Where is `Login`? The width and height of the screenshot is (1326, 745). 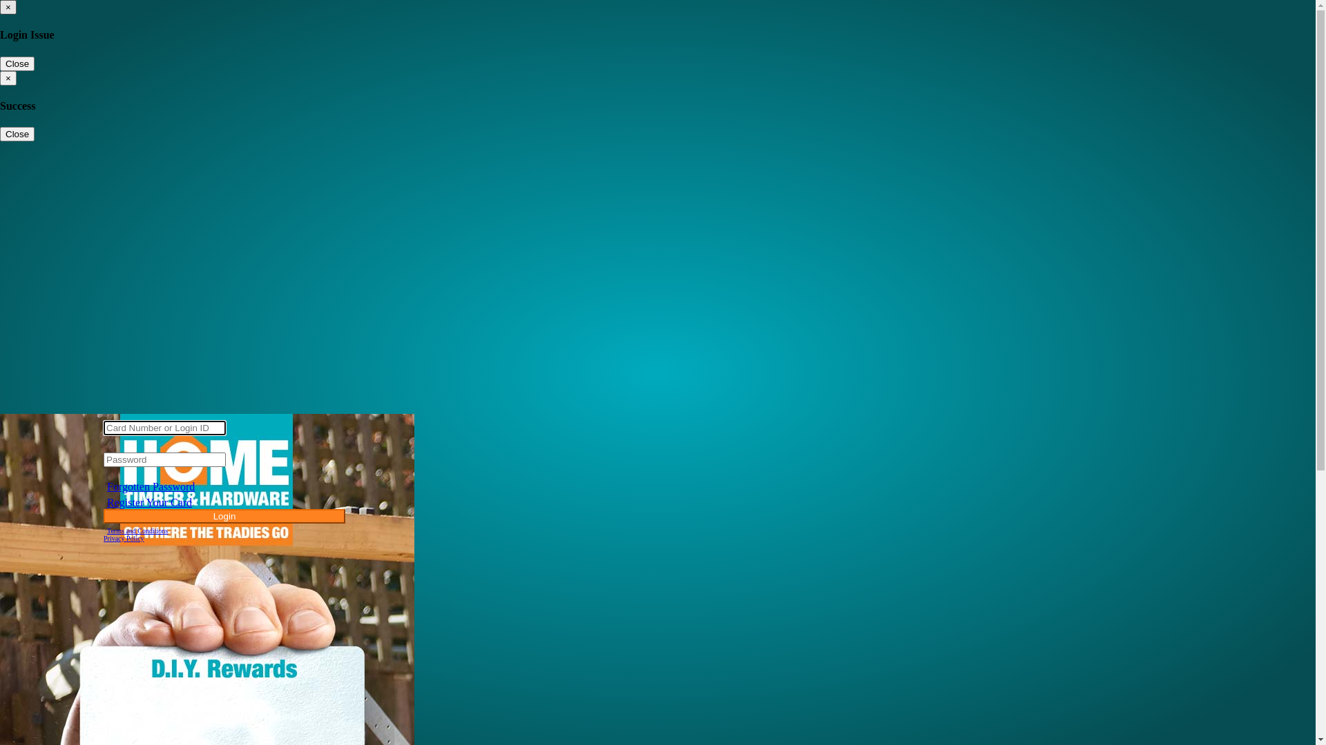 Login is located at coordinates (224, 516).